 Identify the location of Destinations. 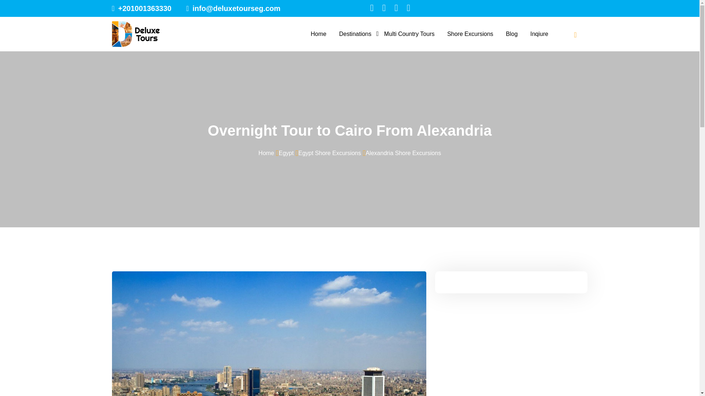
(355, 34).